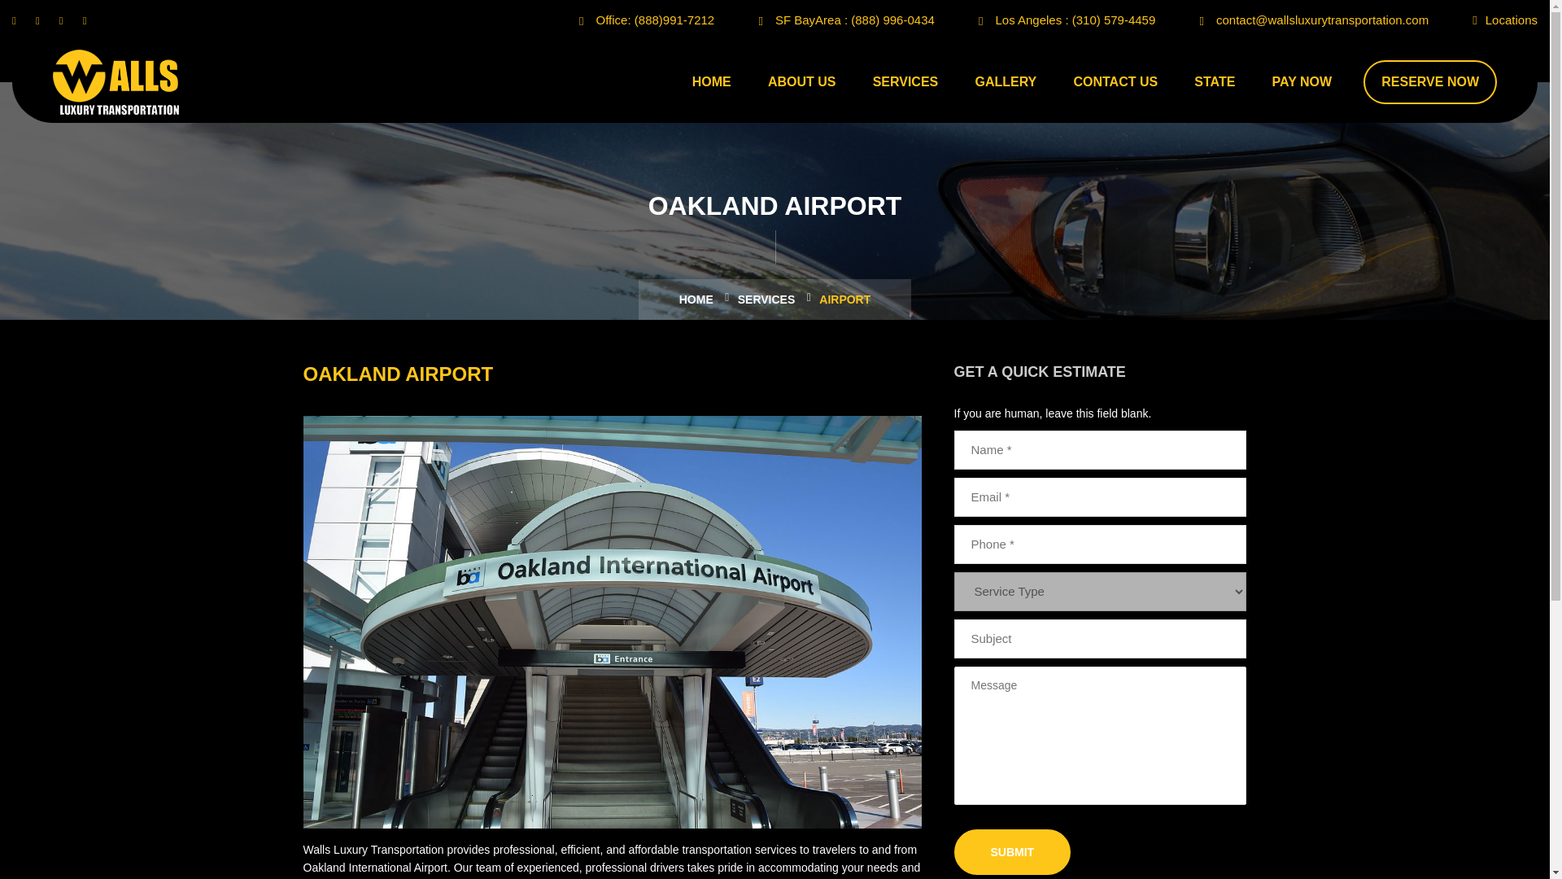 Image resolution: width=1562 pixels, height=879 pixels. Describe the element at coordinates (1115, 81) in the screenshot. I see `CONTACT US` at that location.